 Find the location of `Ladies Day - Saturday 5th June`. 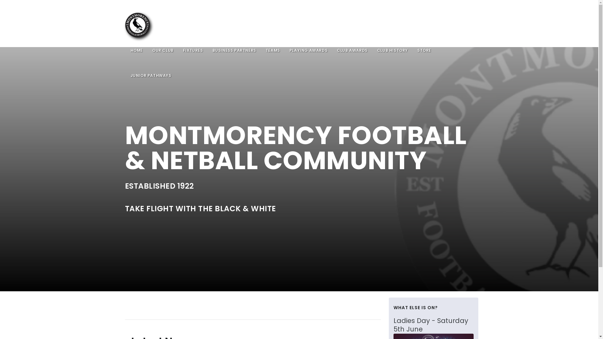

Ladies Day - Saturday 5th June is located at coordinates (433, 325).